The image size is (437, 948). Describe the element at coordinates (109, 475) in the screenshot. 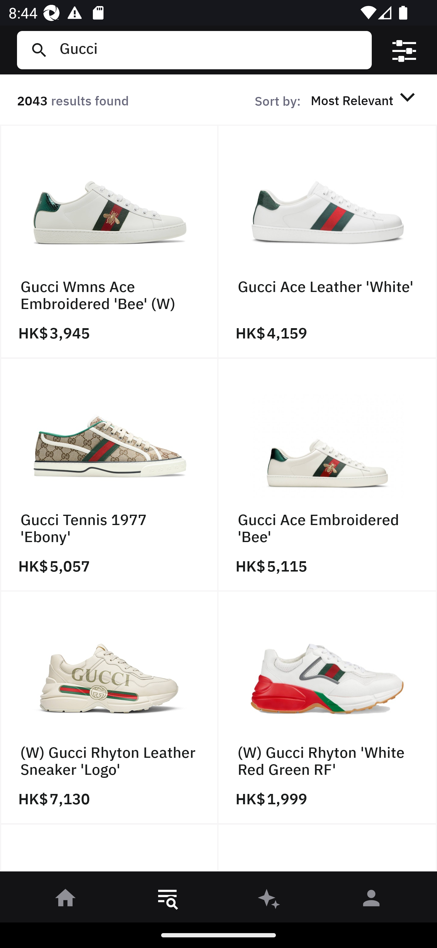

I see `Gucci Tennis 1977 'Ebony' HK$ 5,057` at that location.